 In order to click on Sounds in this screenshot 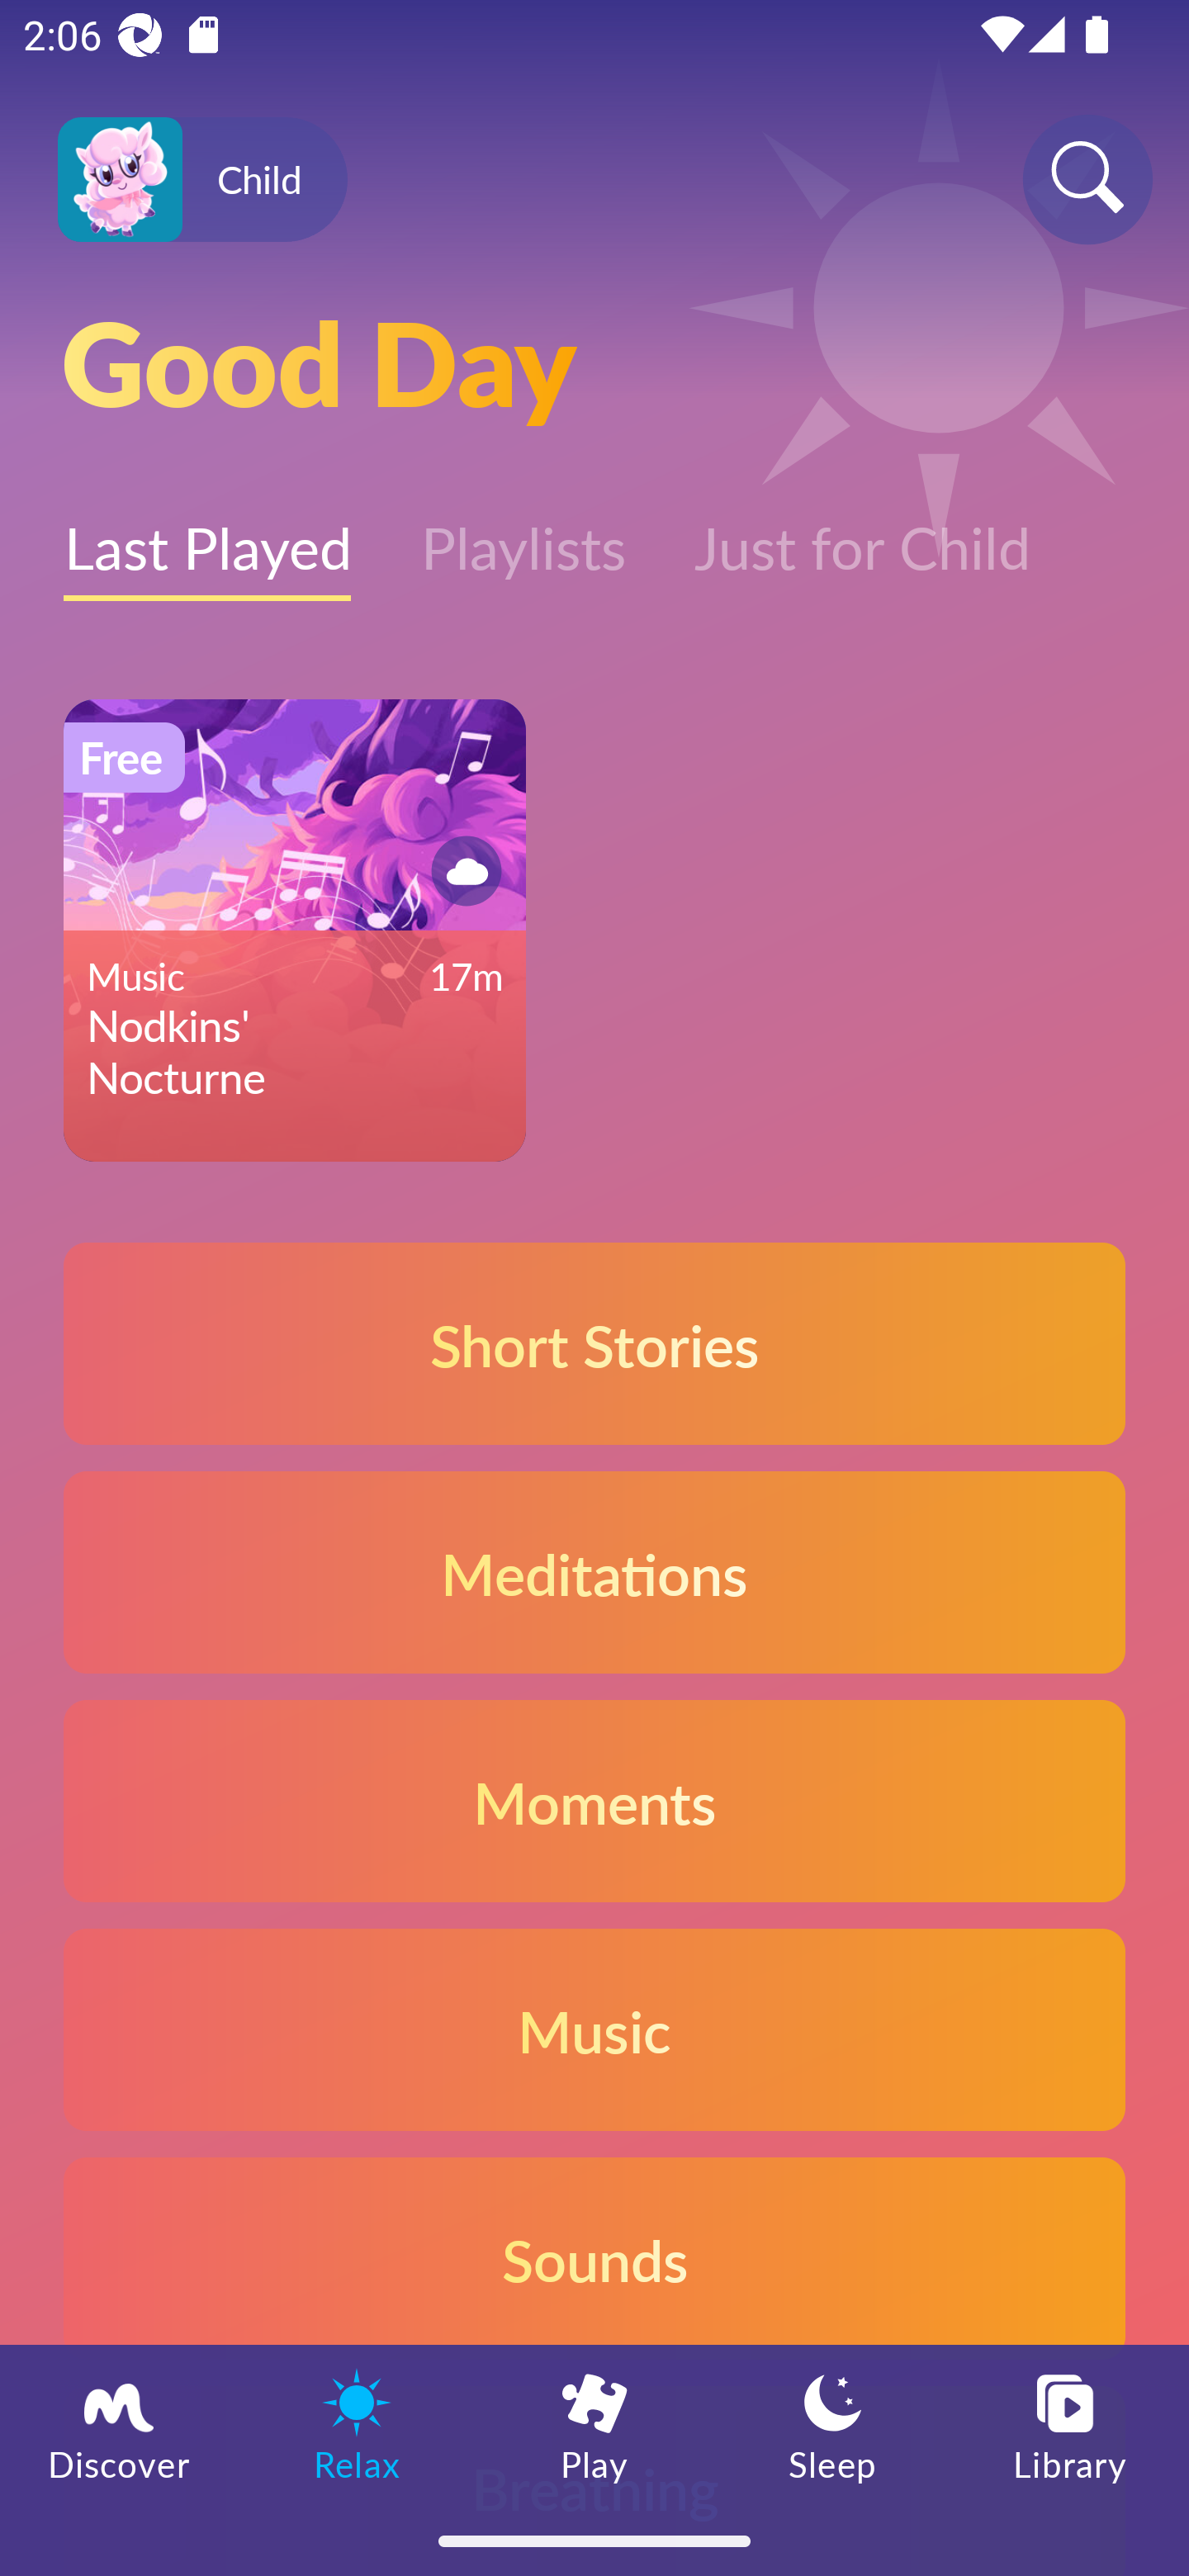, I will do `click(594, 2257)`.